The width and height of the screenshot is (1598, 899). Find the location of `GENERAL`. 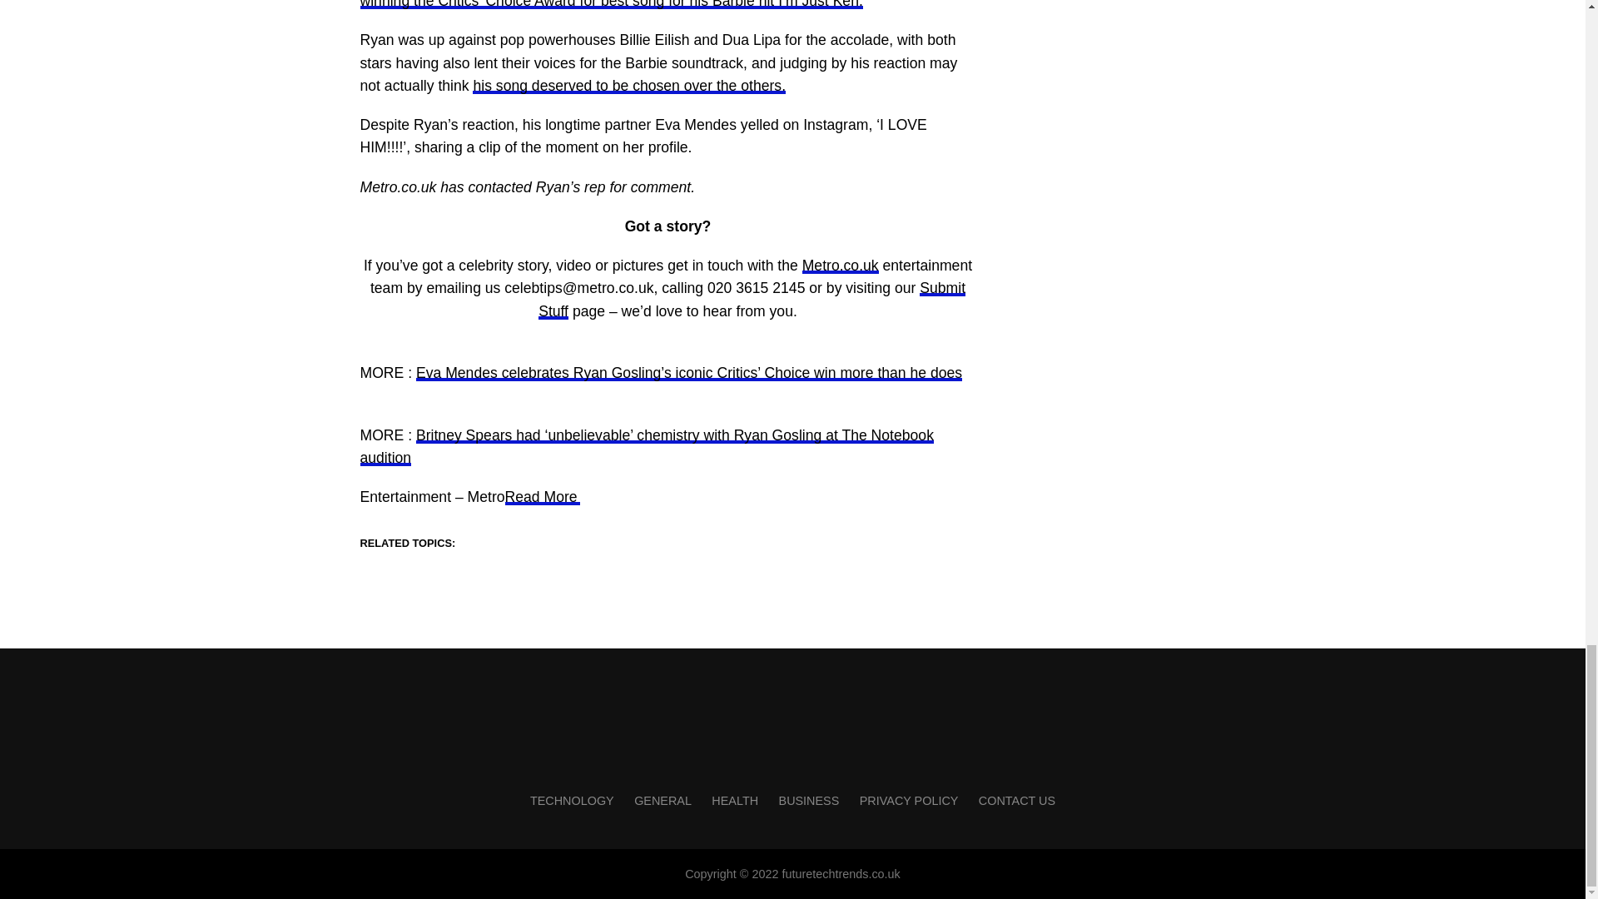

GENERAL is located at coordinates (663, 800).